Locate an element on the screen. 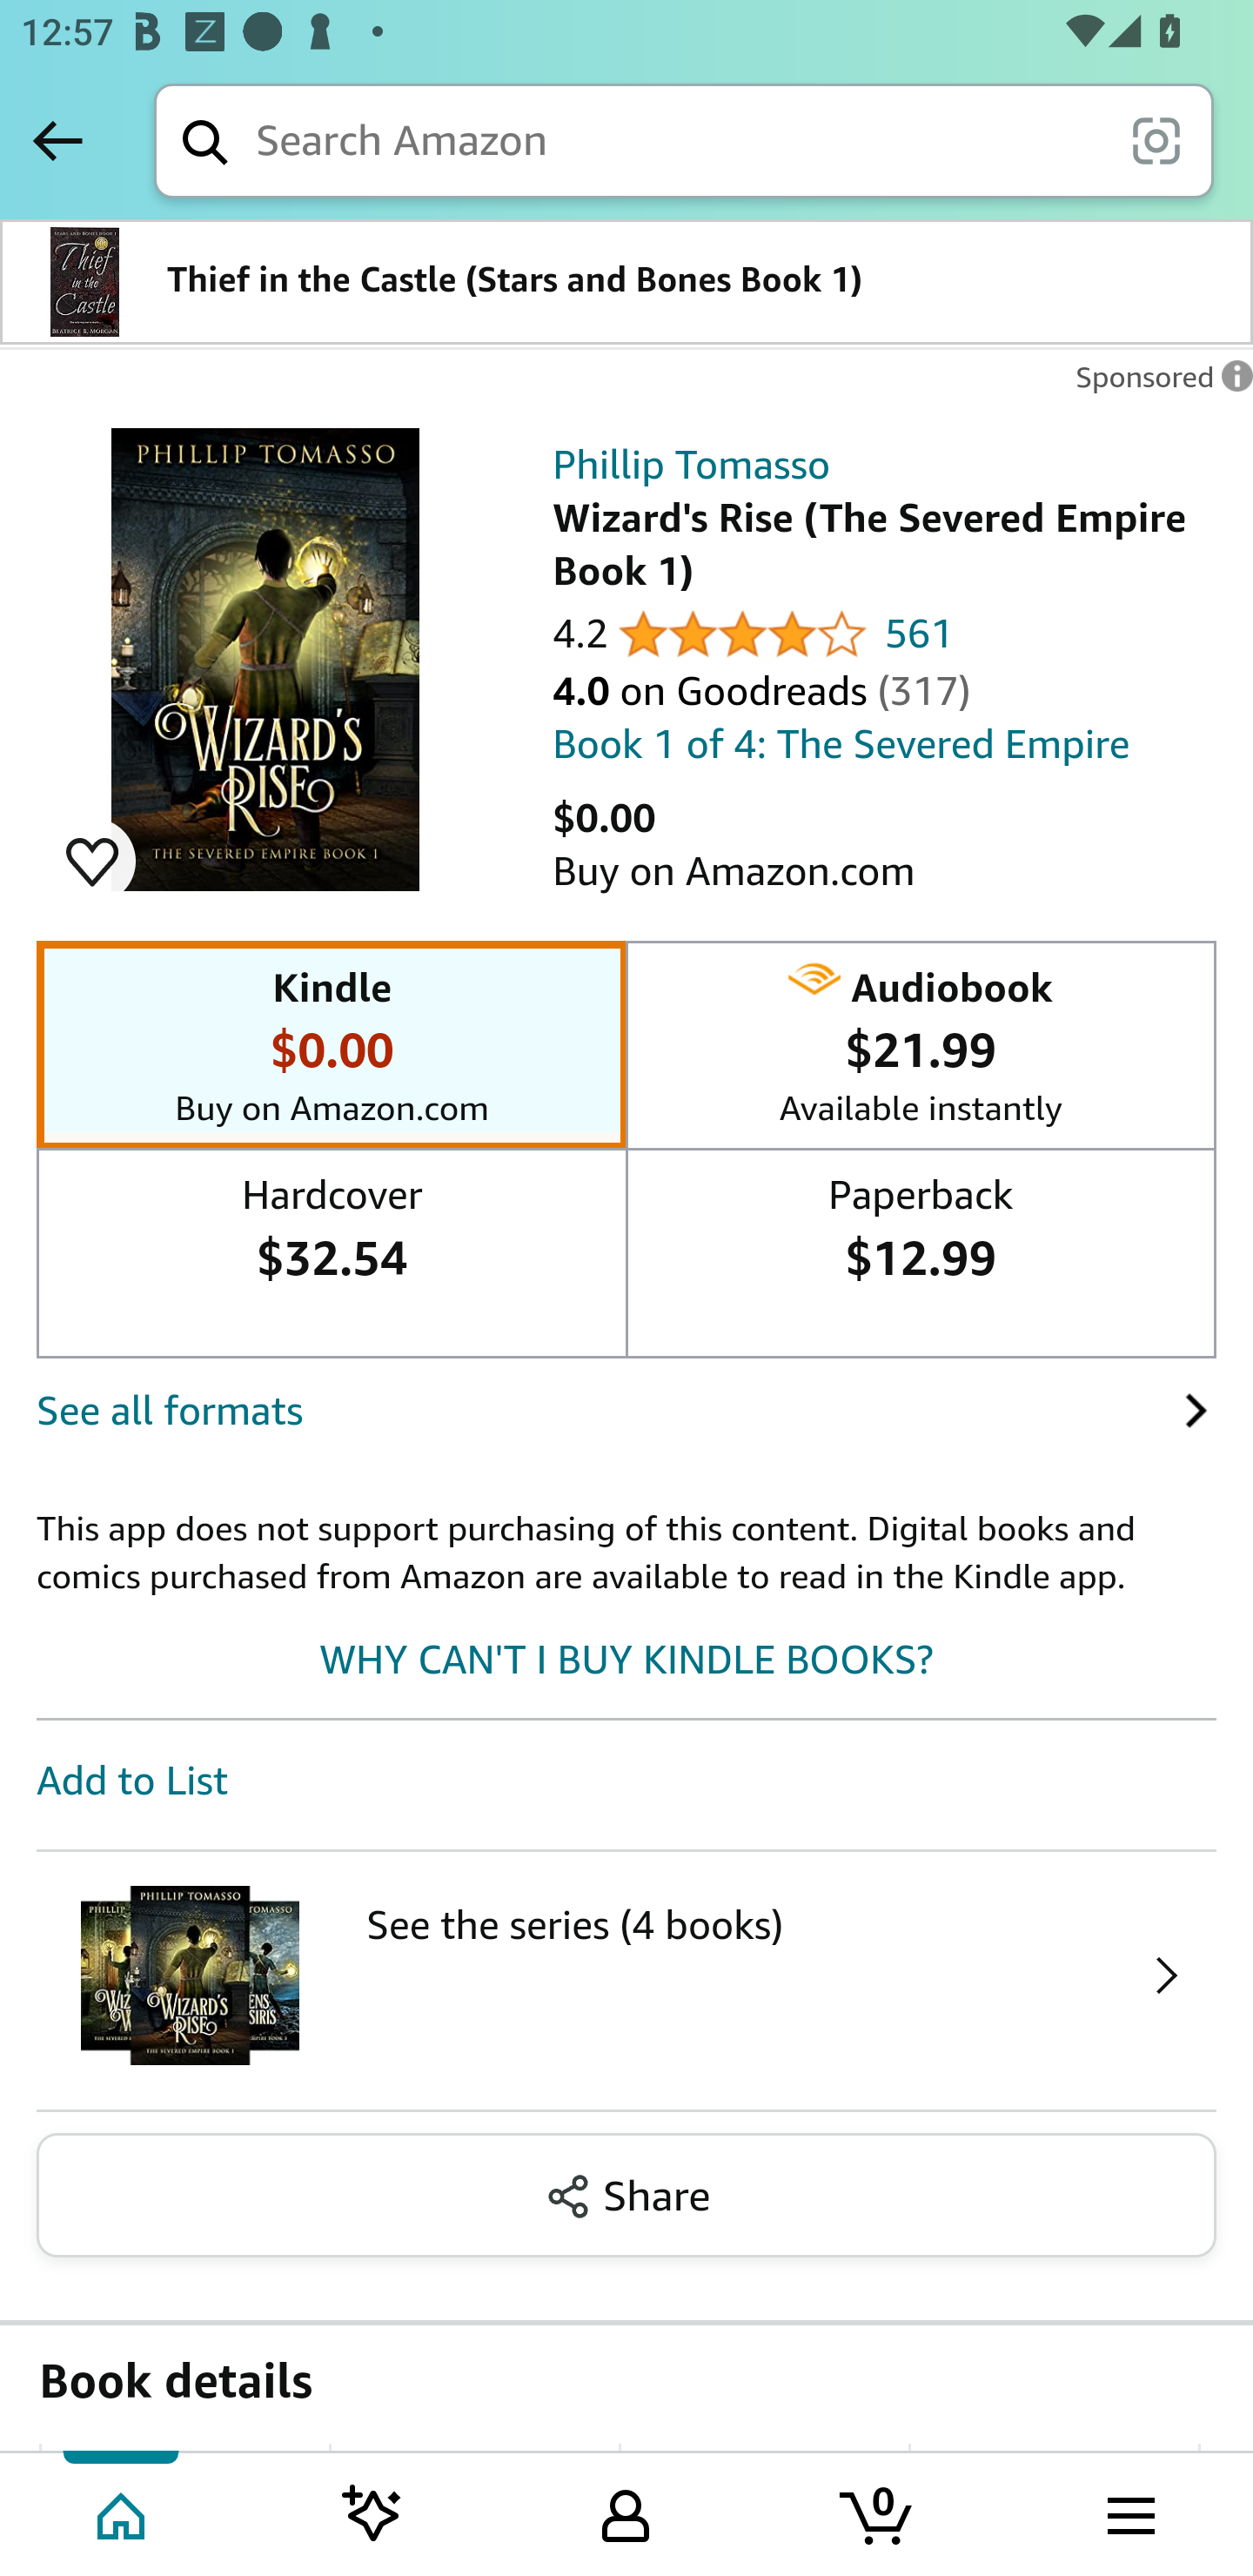 The image size is (1253, 2576). Inspire feed Tab 2 of 5 is located at coordinates (372, 2512).